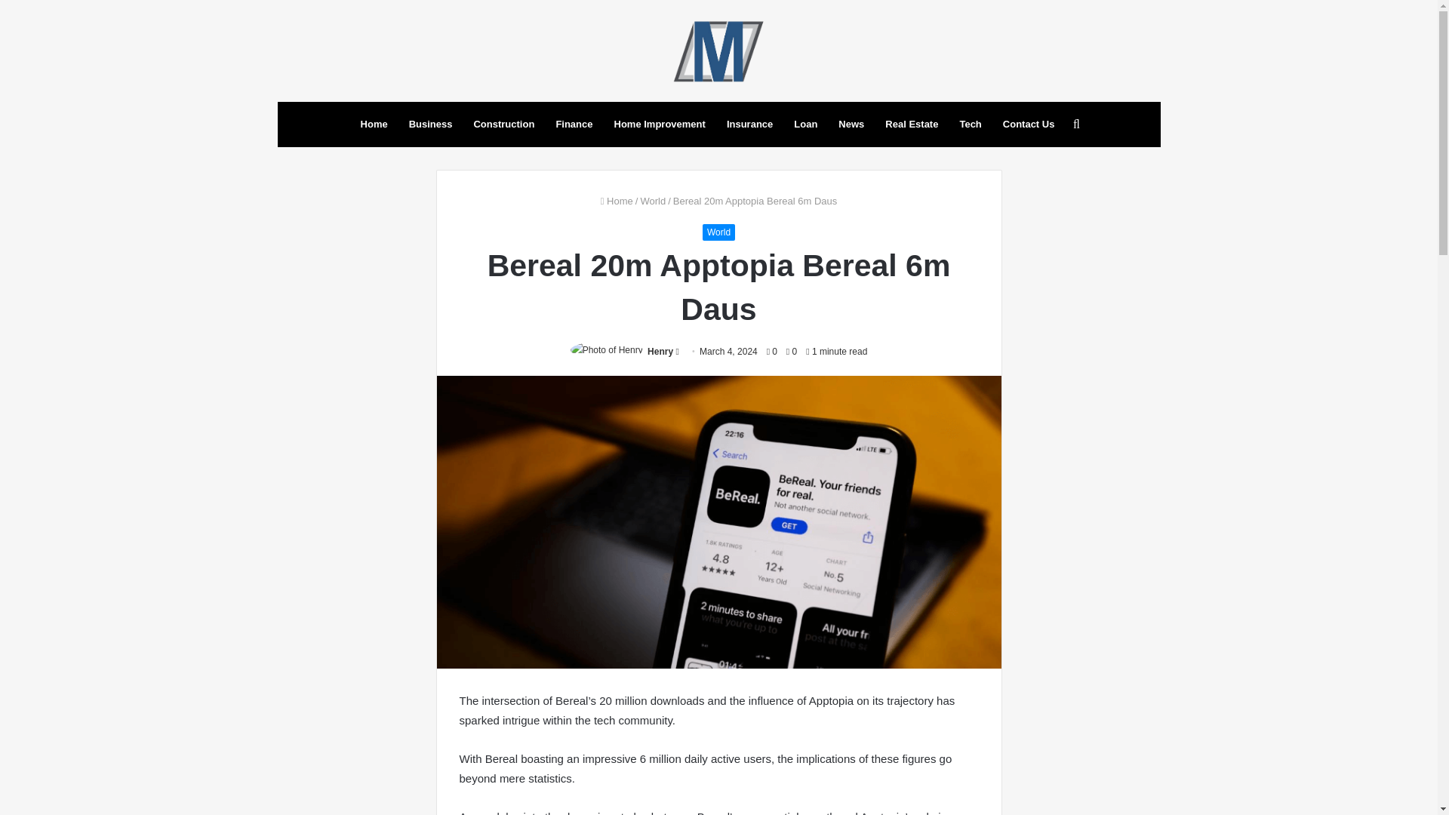 The height and width of the screenshot is (815, 1449). What do you see at coordinates (660, 352) in the screenshot?
I see `Henry` at bounding box center [660, 352].